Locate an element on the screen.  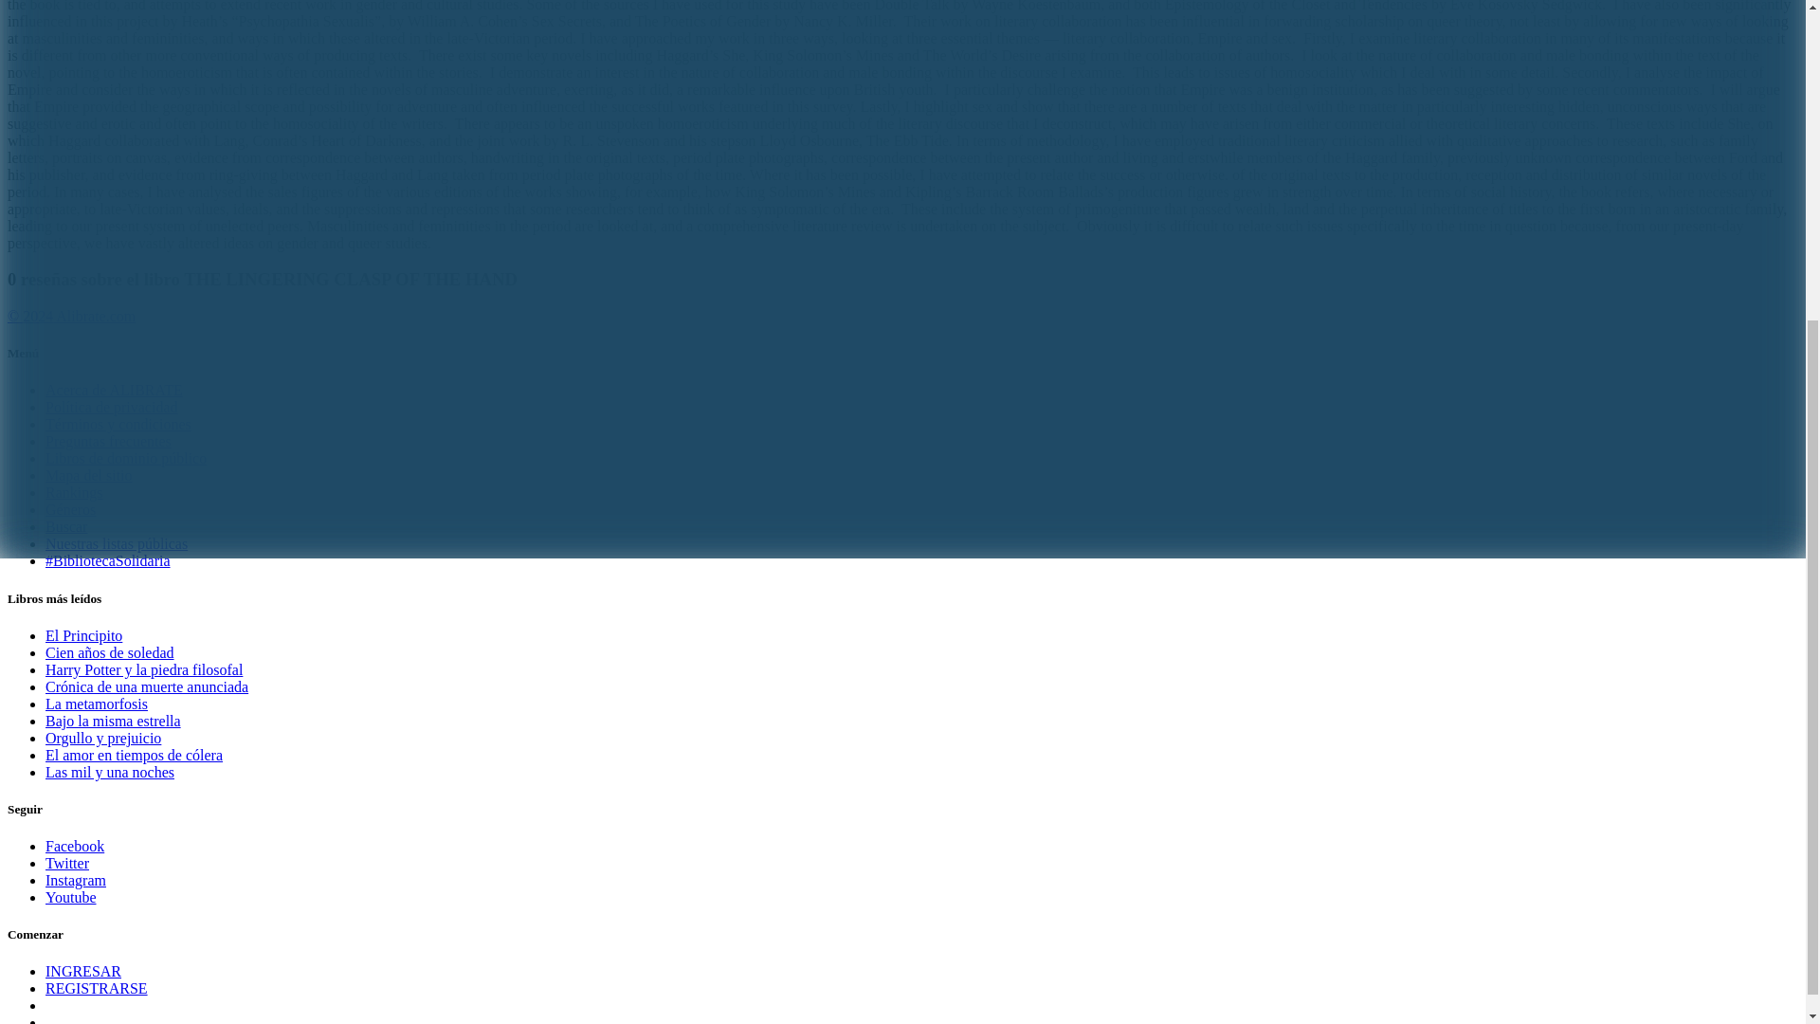
INGRESAR is located at coordinates (83, 971).